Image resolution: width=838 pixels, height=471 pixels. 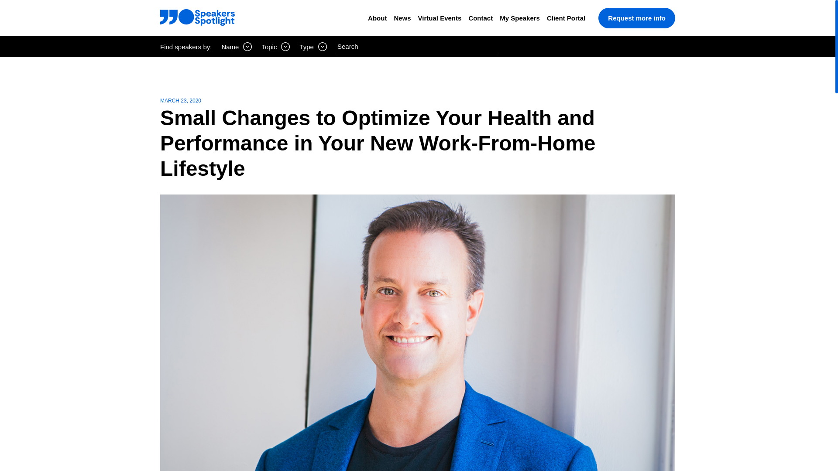 I want to click on Virtual Events, so click(x=440, y=18).